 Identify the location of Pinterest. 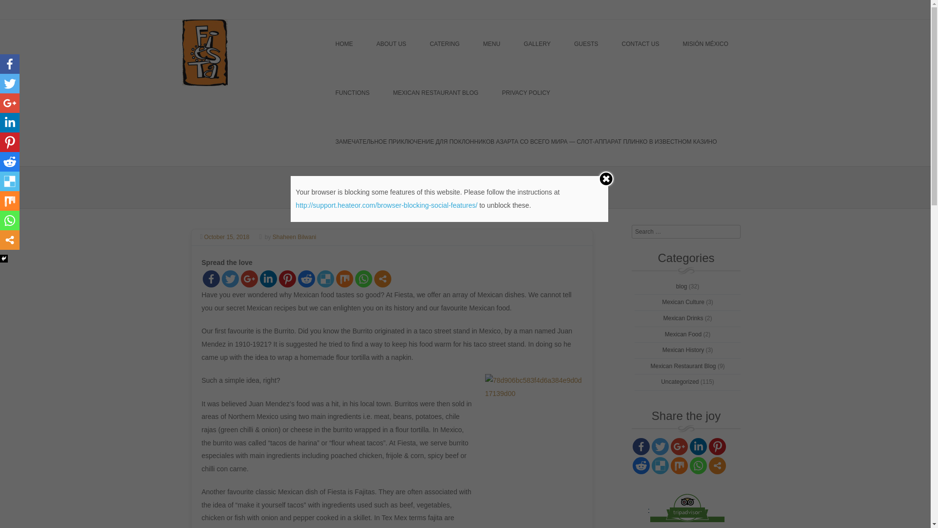
(717, 447).